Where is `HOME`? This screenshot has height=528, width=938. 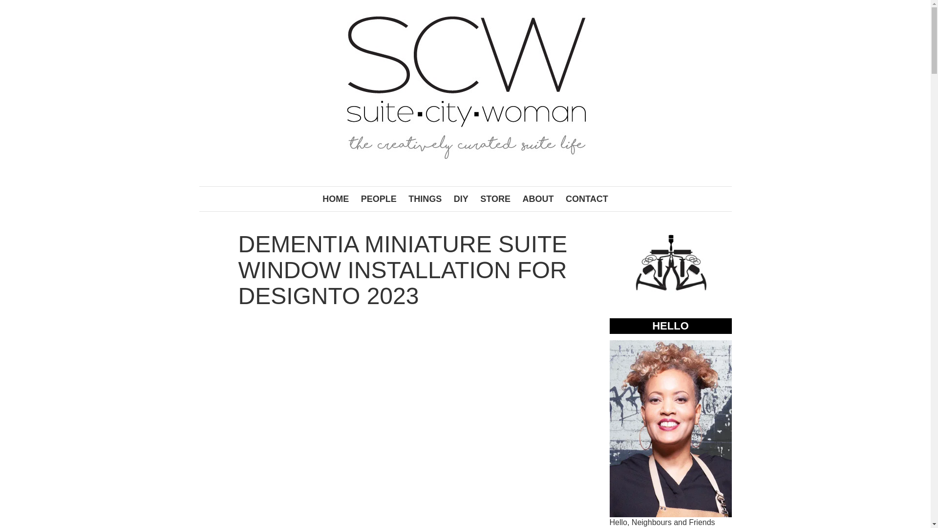
HOME is located at coordinates (335, 199).